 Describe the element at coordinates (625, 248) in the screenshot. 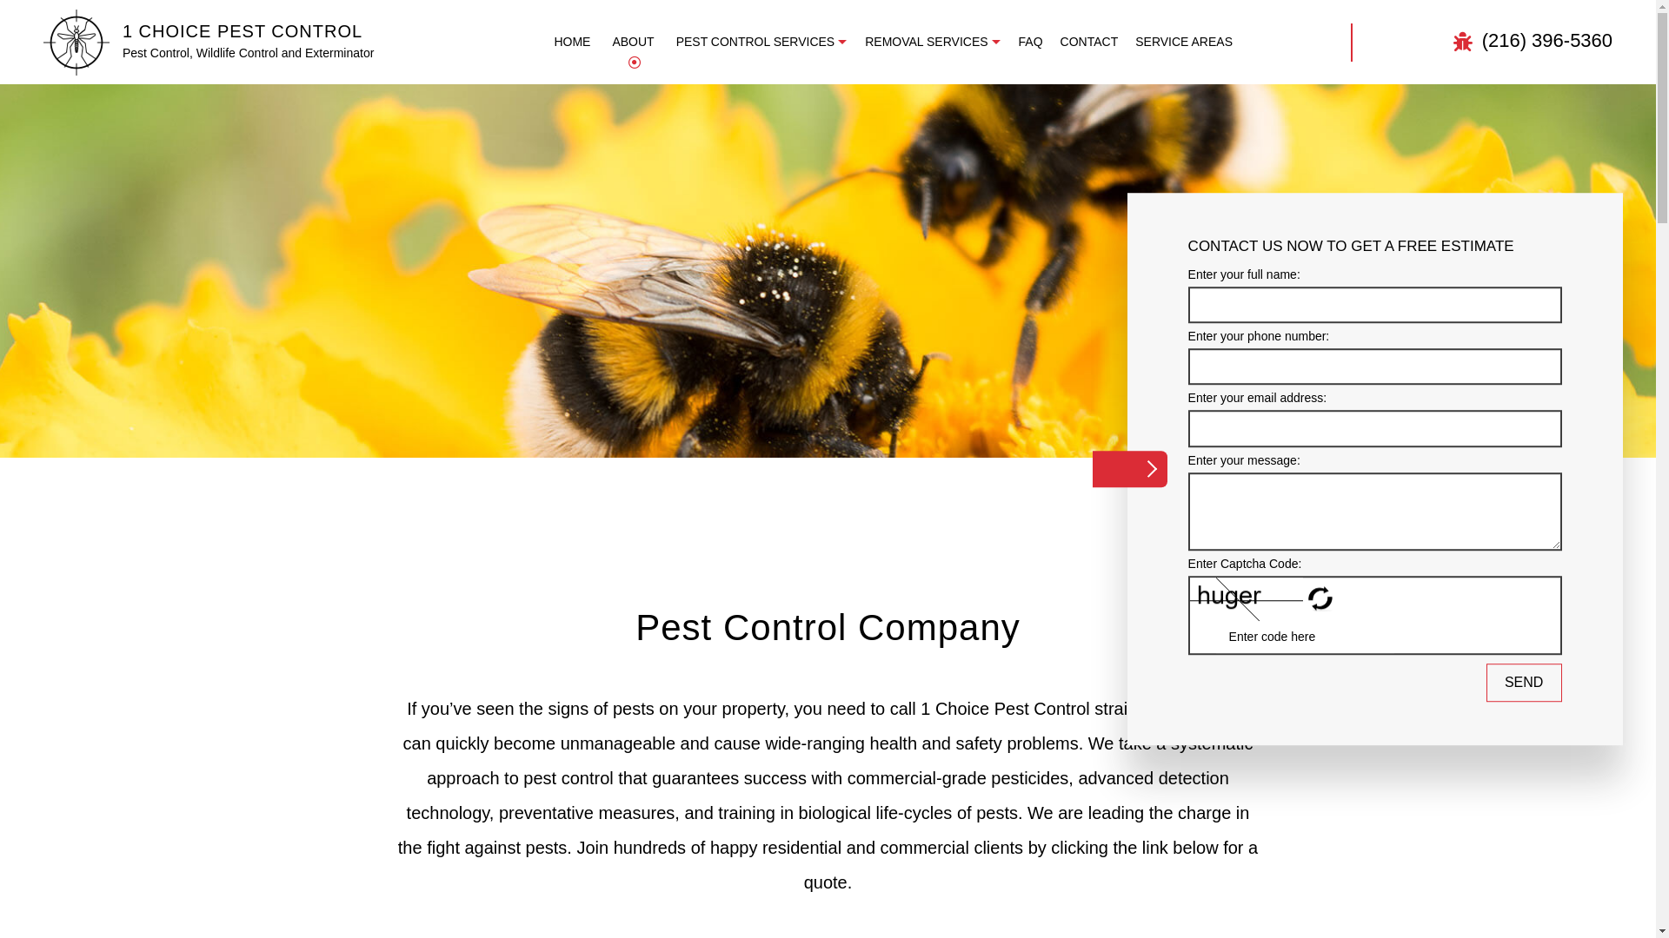

I see `PEST CONTROL SERVICE` at that location.